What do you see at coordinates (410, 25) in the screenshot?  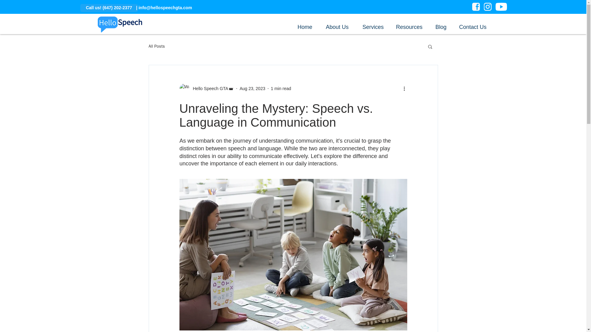 I see `Resources` at bounding box center [410, 25].